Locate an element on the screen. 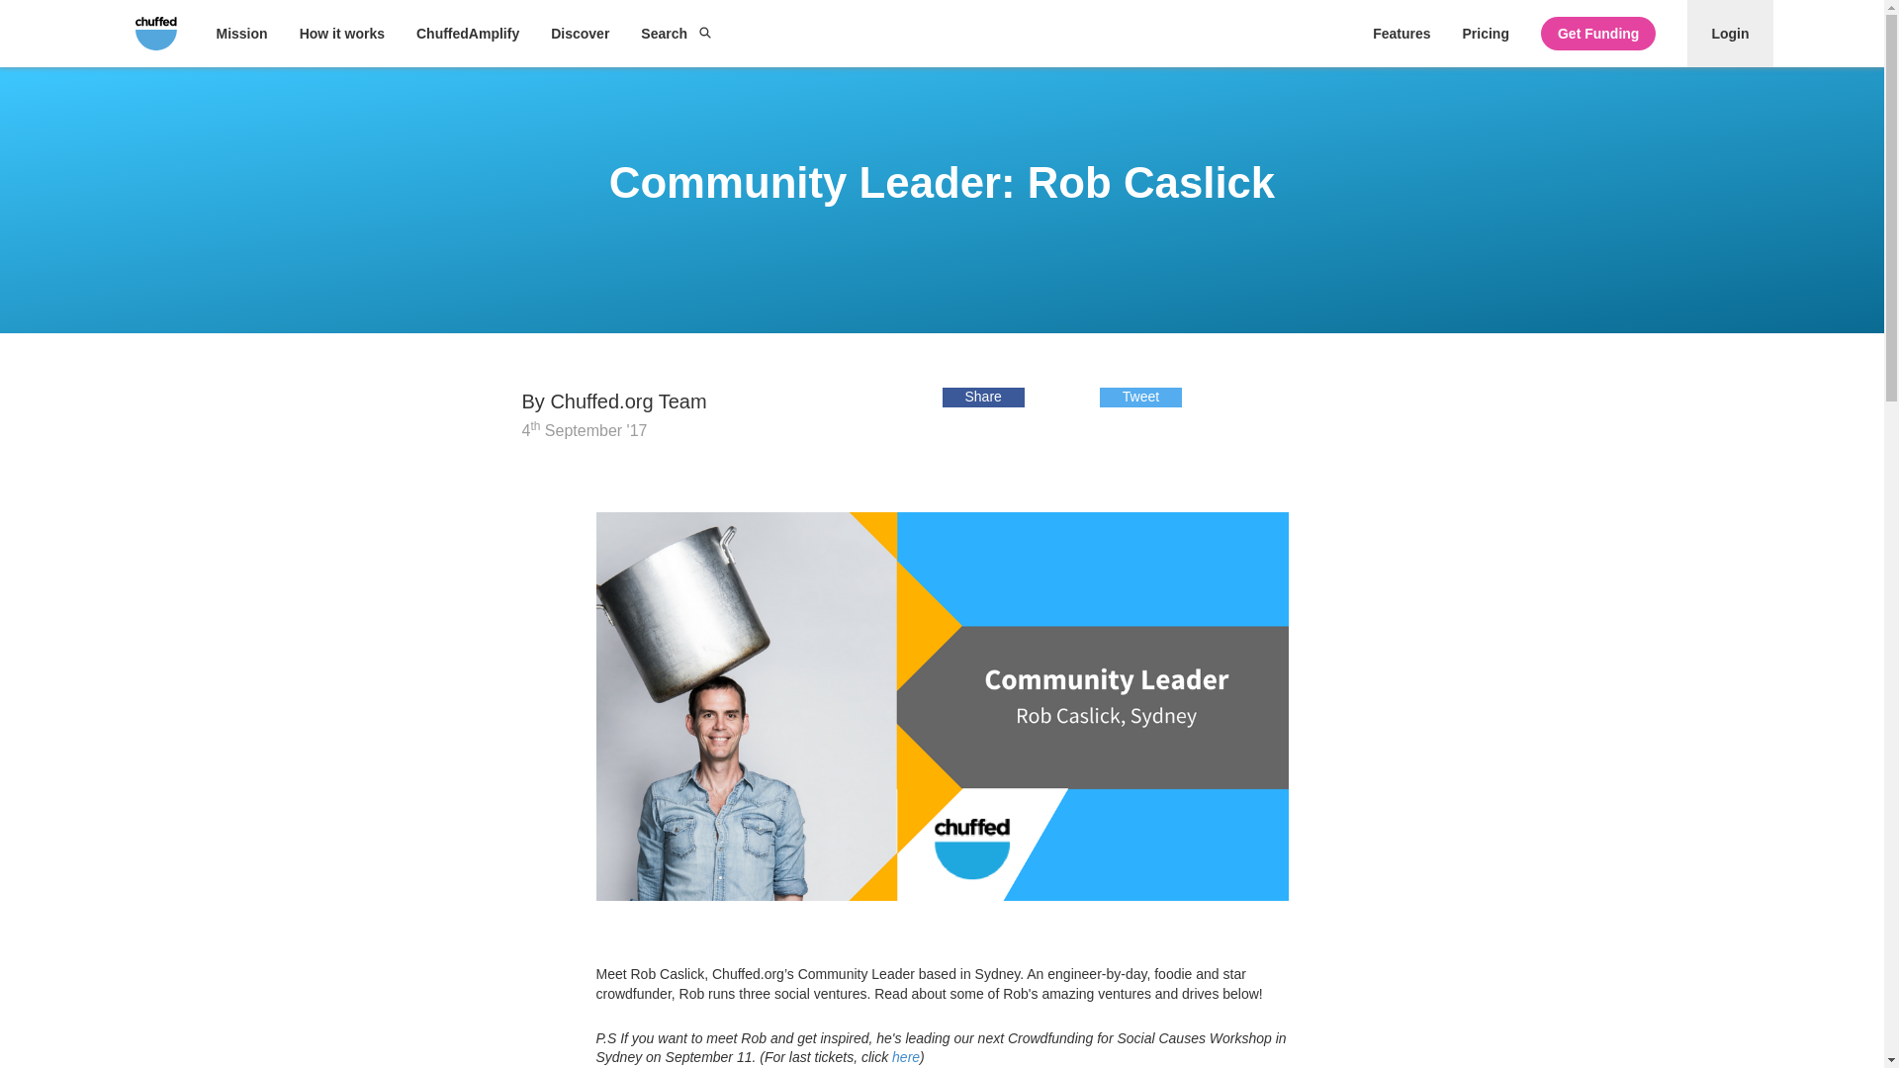 The height and width of the screenshot is (1068, 1899). here is located at coordinates (906, 1056).